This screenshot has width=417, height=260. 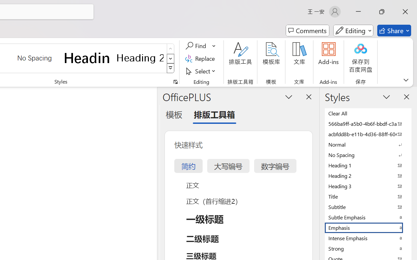 I want to click on Select, so click(x=201, y=71).